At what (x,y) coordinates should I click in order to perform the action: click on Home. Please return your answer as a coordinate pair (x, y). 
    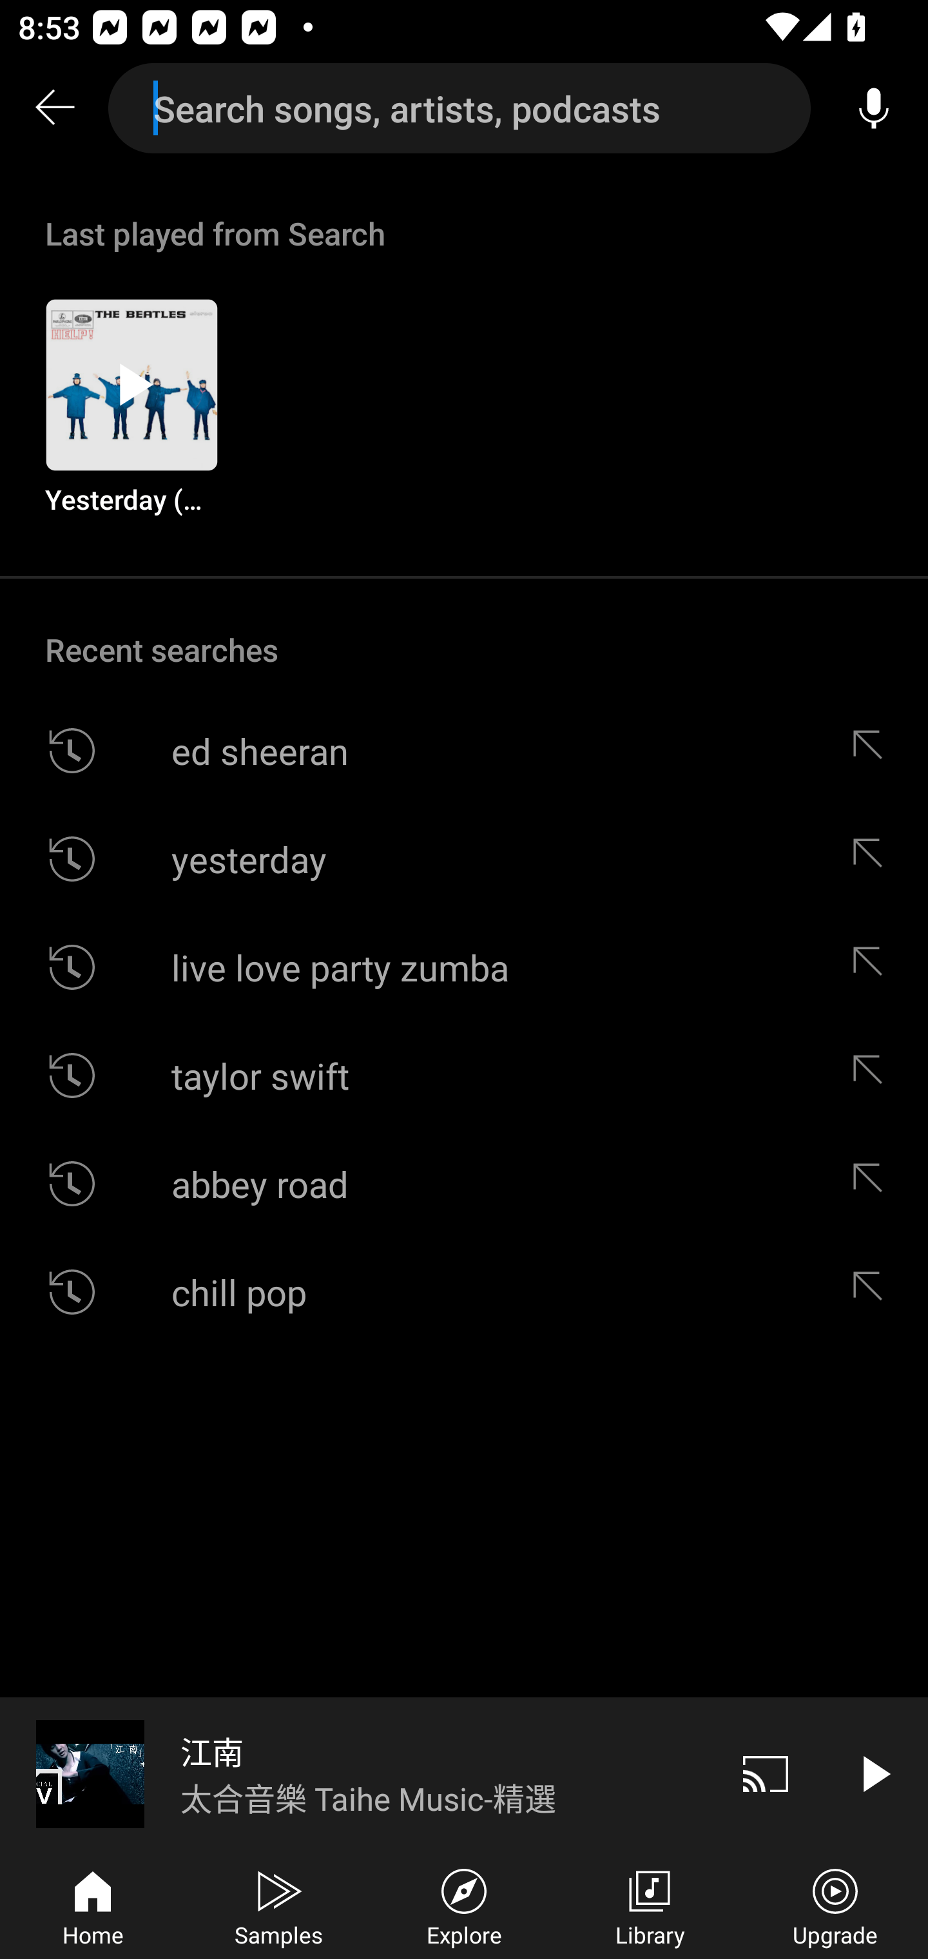
    Looking at the image, I should click on (93, 1905).